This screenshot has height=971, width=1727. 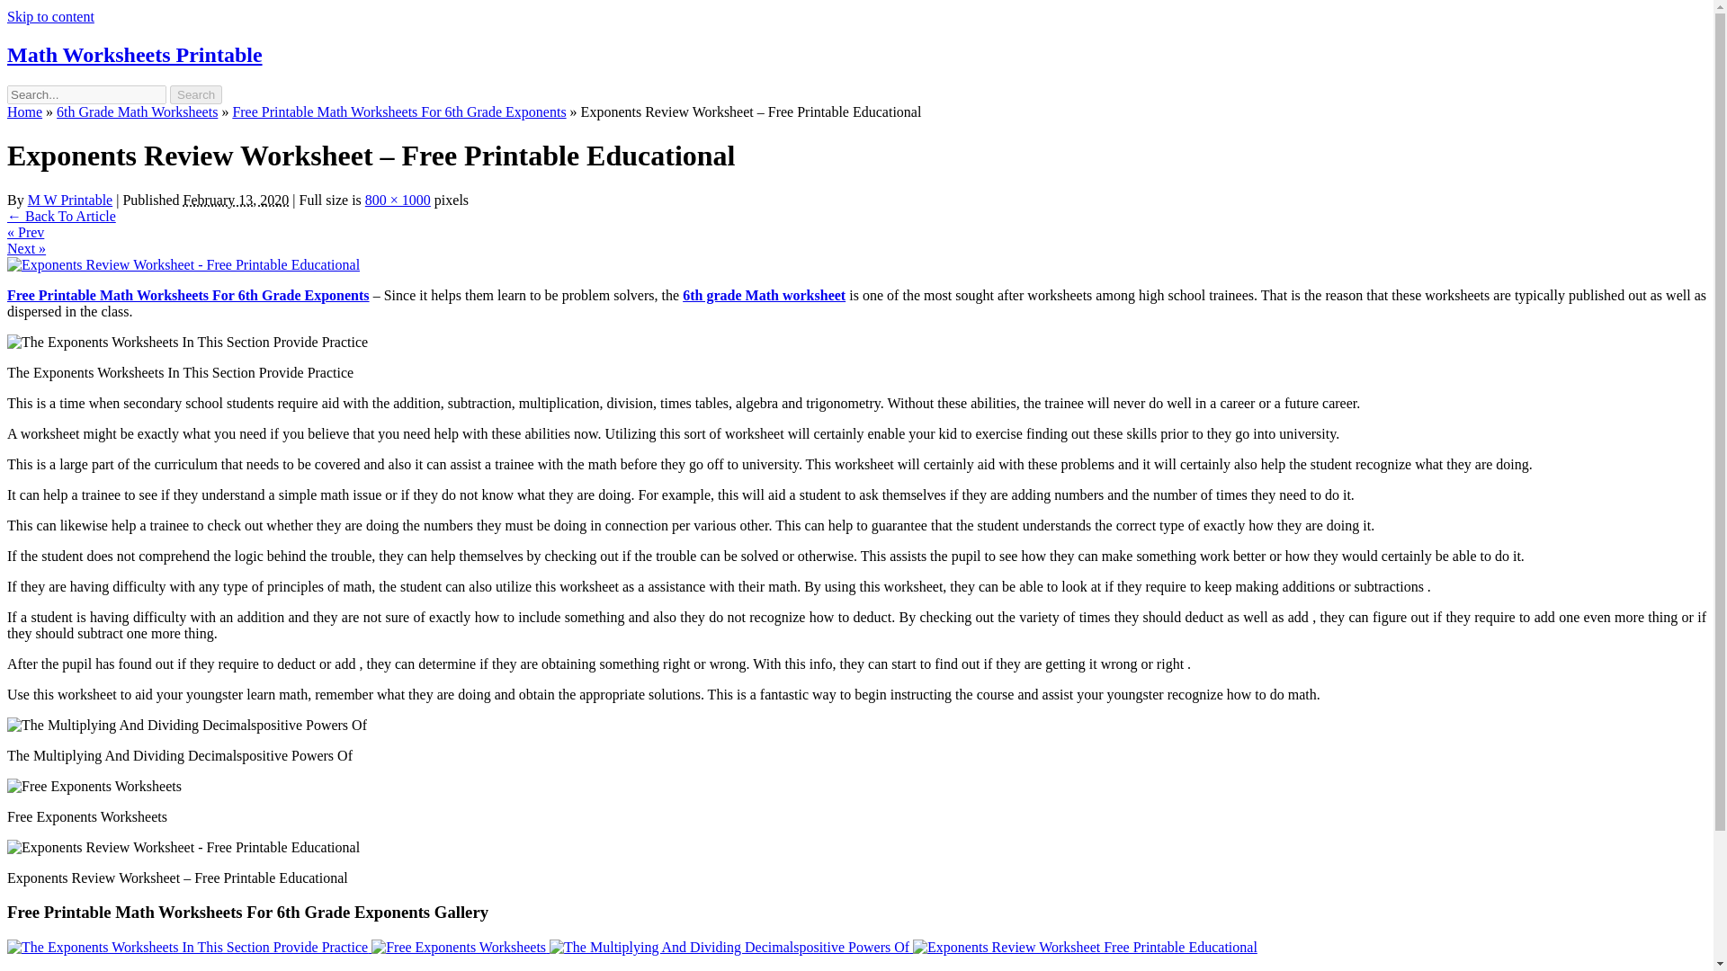 What do you see at coordinates (70, 200) in the screenshot?
I see `M W Printable` at bounding box center [70, 200].